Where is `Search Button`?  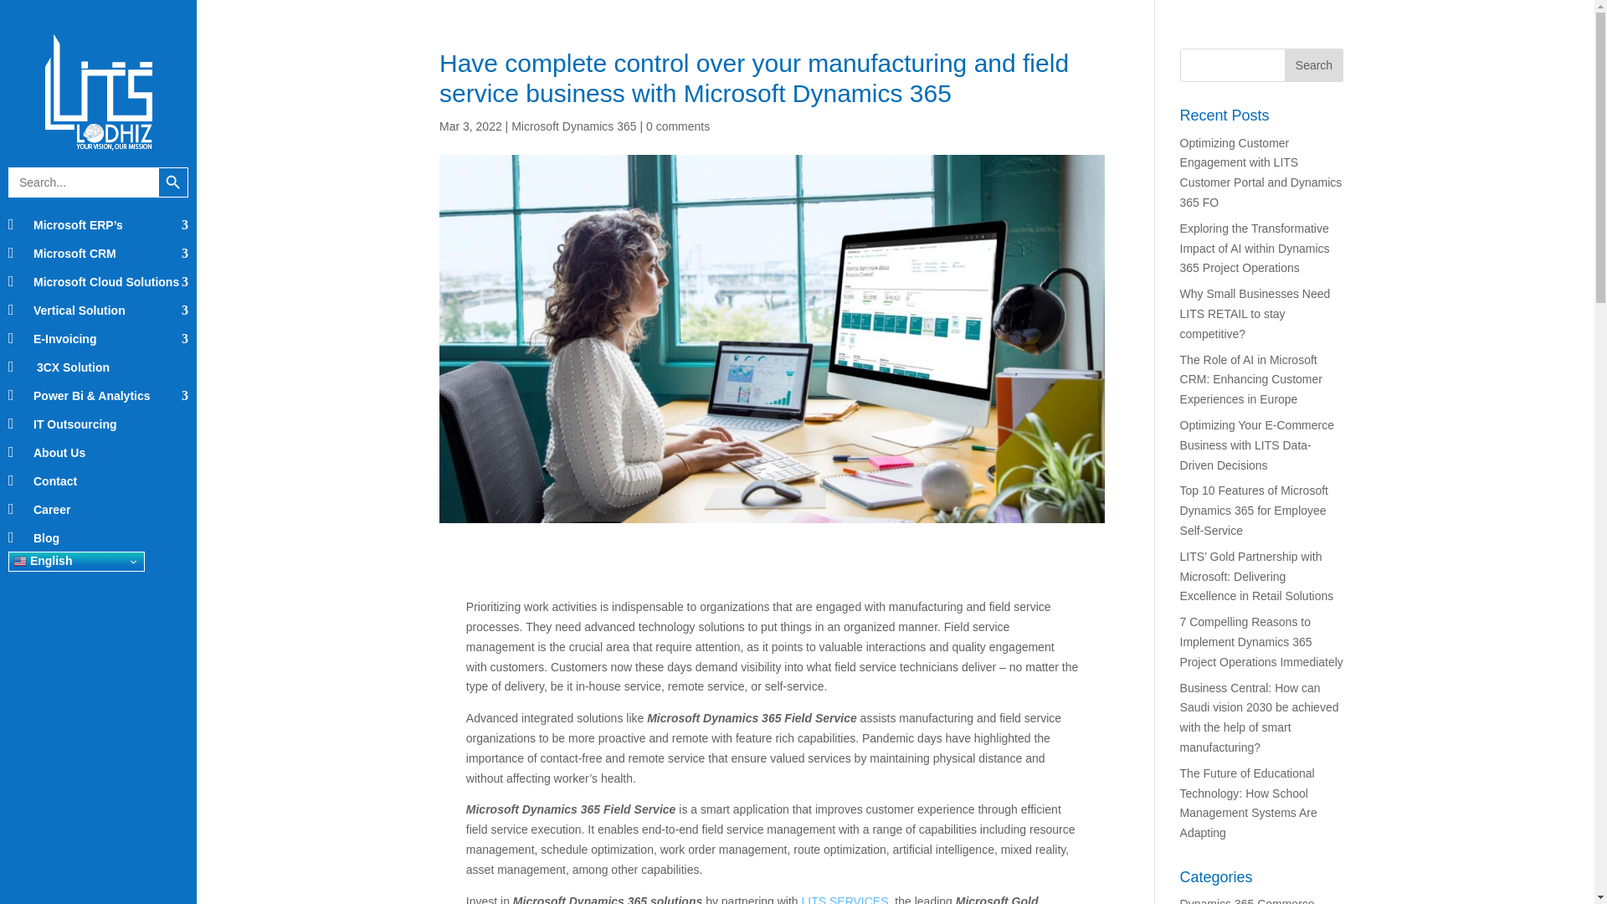 Search Button is located at coordinates (172, 182).